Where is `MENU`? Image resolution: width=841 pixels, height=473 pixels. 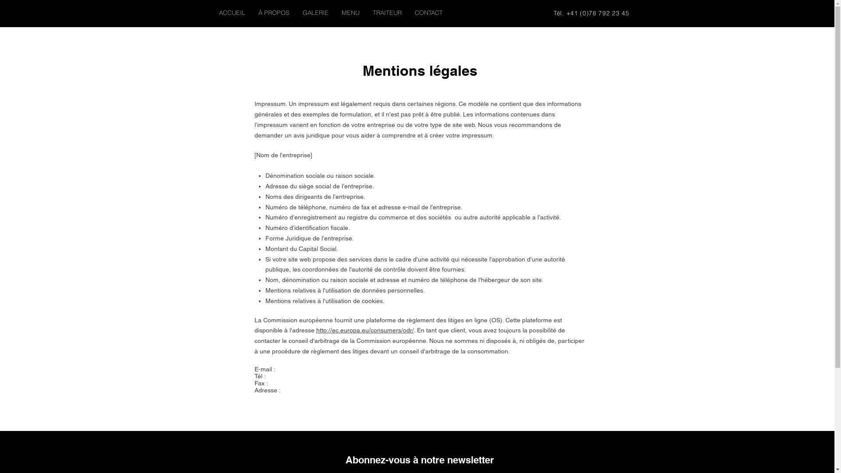
MENU is located at coordinates (350, 13).